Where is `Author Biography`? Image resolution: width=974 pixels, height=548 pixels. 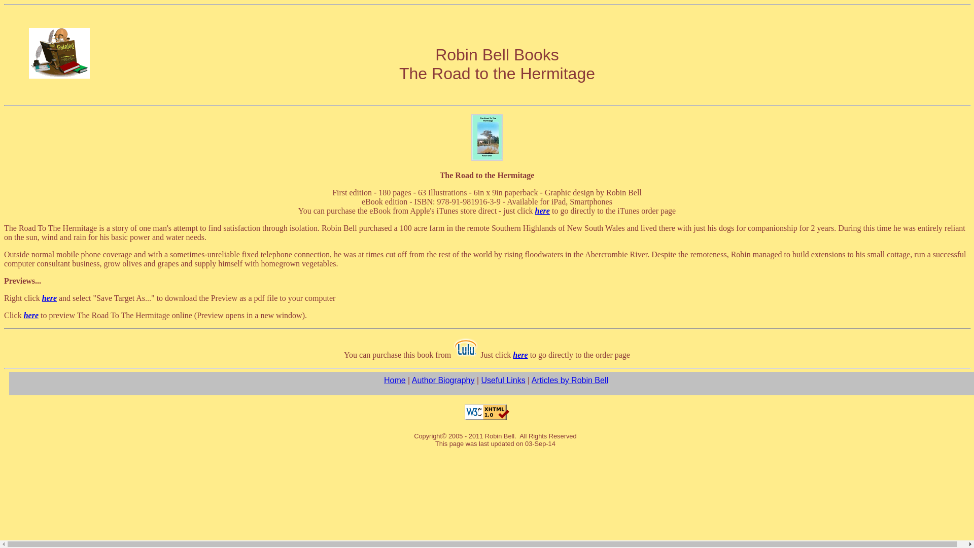
Author Biography is located at coordinates (443, 380).